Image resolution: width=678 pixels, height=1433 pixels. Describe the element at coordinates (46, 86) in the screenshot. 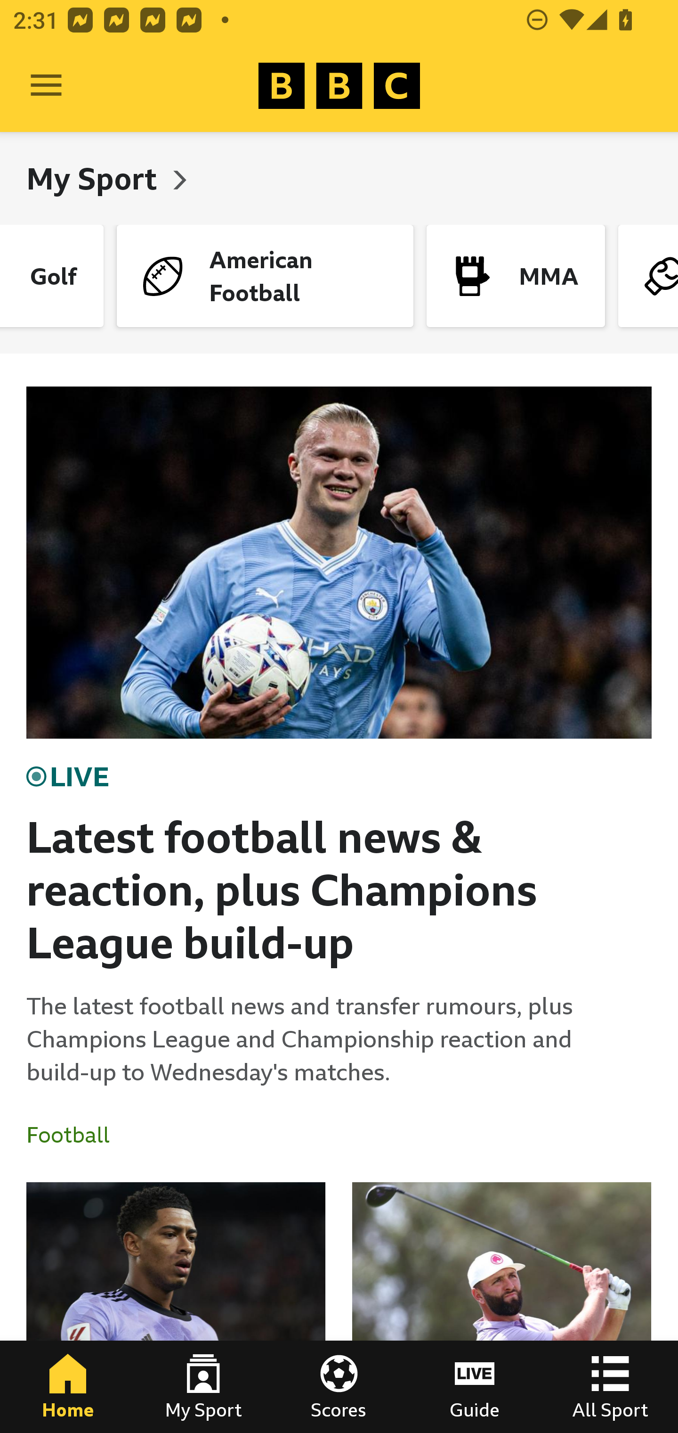

I see `Open Menu` at that location.